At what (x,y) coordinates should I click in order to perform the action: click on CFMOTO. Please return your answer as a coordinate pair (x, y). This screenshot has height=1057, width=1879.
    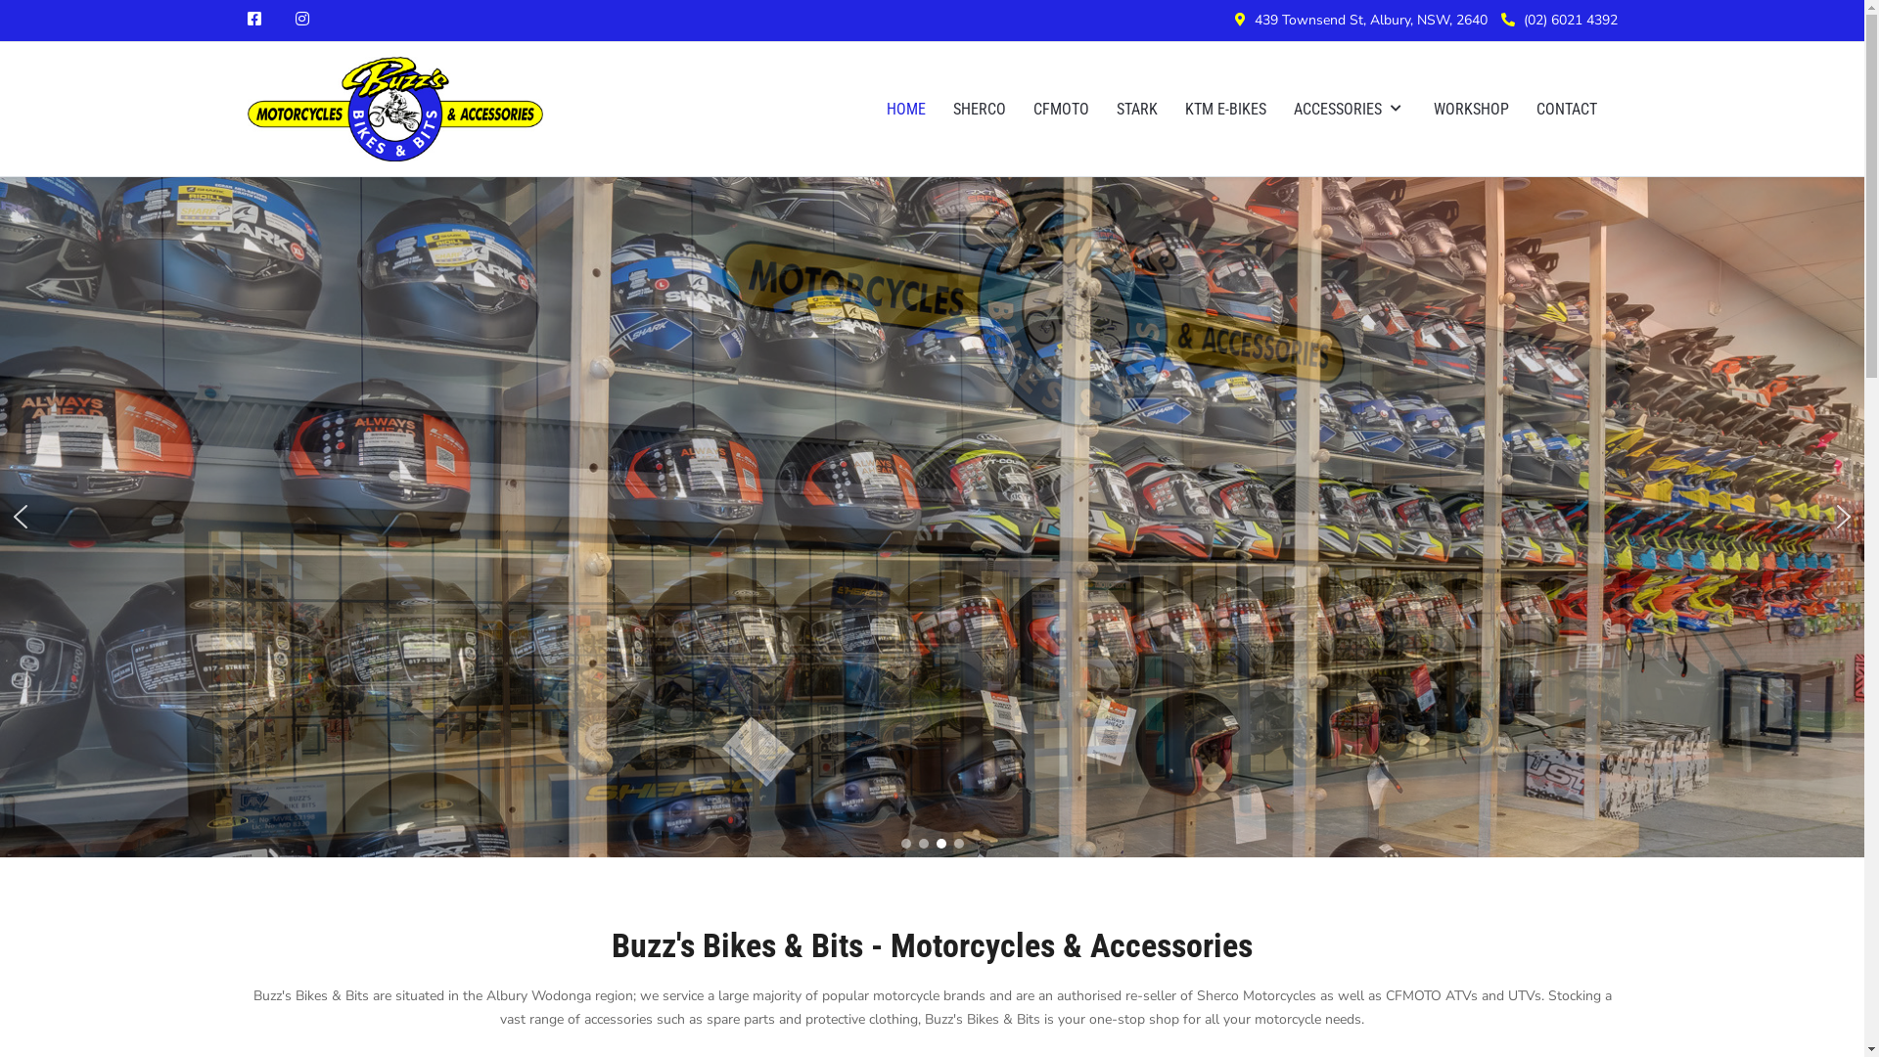
    Looking at the image, I should click on (1061, 110).